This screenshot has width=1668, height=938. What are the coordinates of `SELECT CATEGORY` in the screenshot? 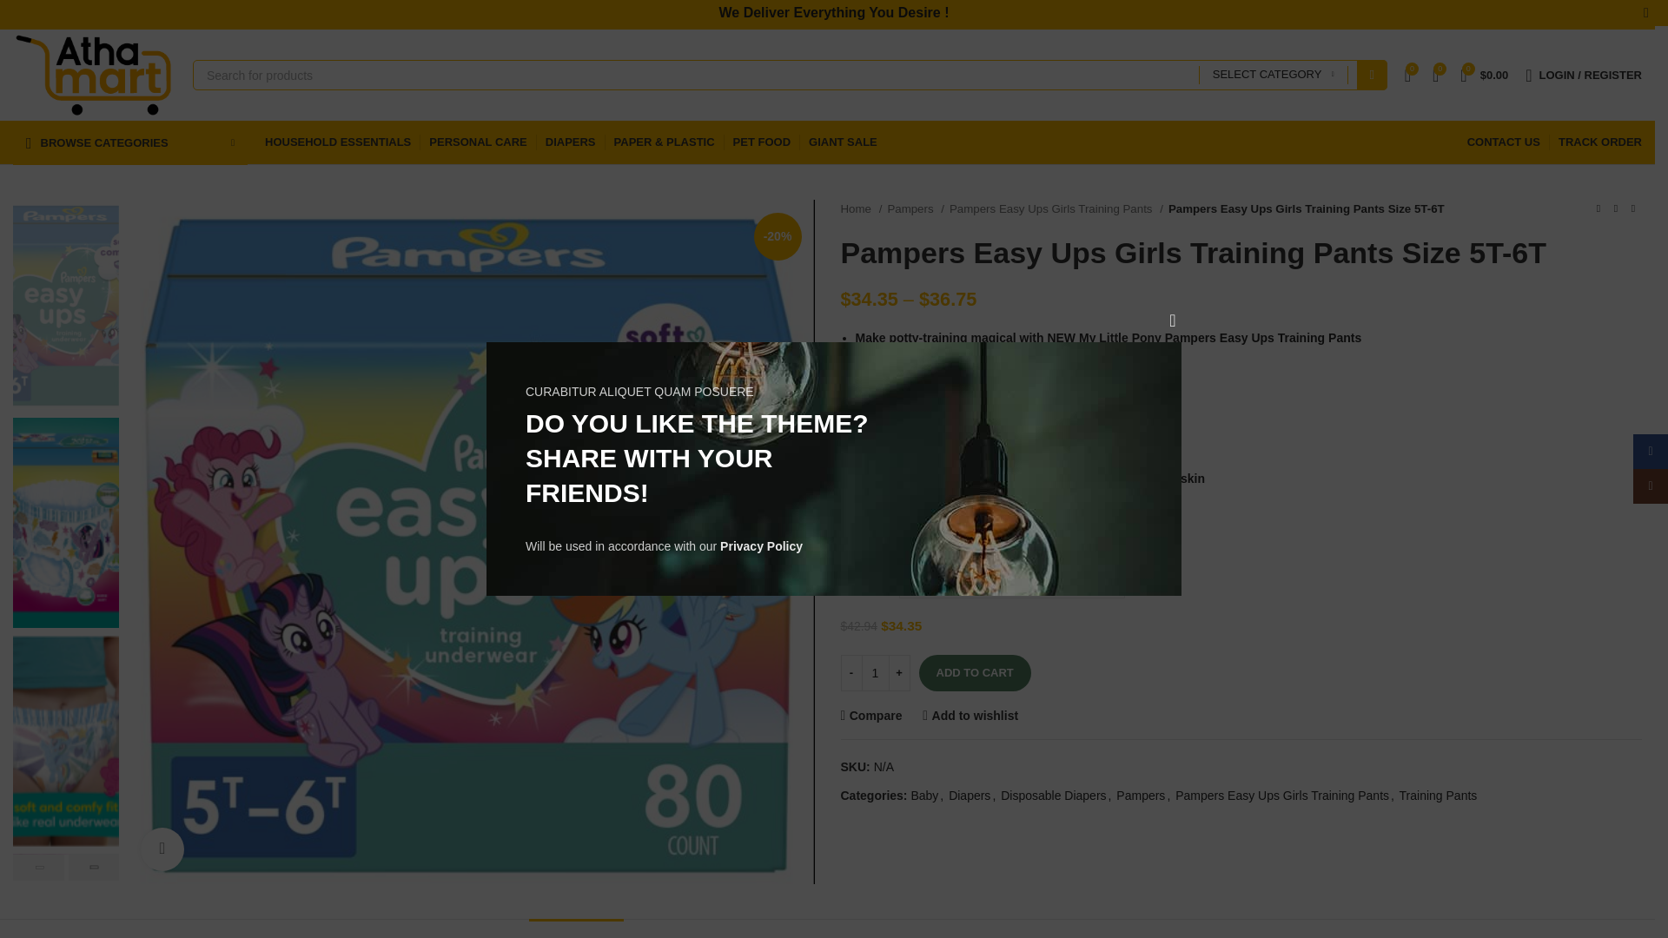 It's located at (1274, 75).